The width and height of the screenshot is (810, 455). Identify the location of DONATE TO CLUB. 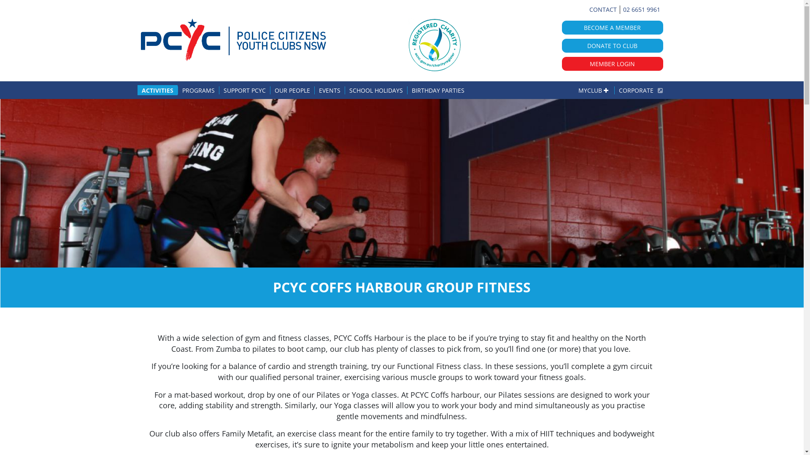
(613, 45).